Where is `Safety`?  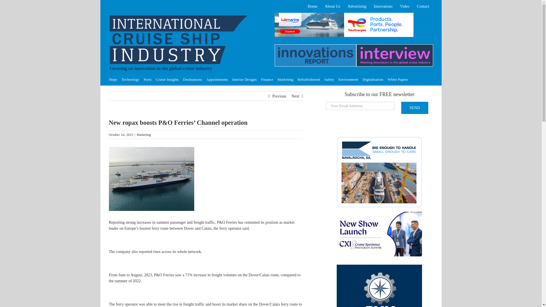 Safety is located at coordinates (329, 80).